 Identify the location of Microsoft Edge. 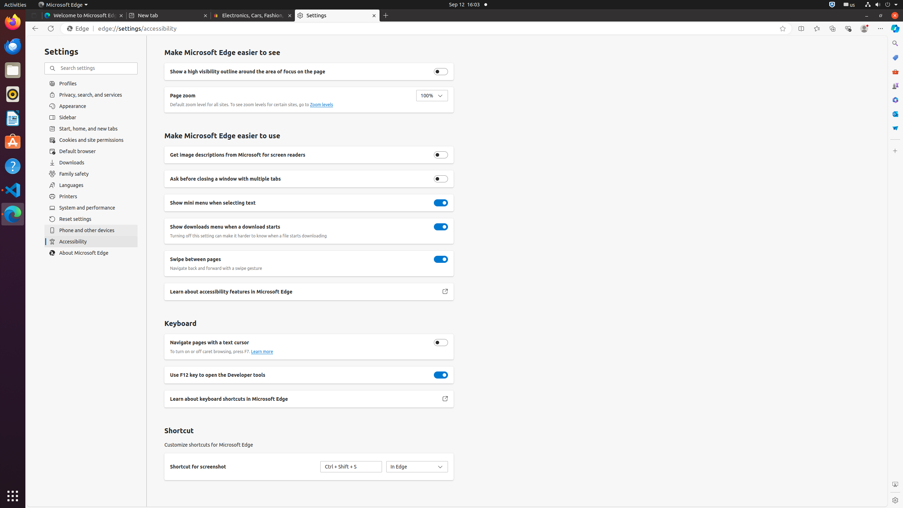
(63, 5).